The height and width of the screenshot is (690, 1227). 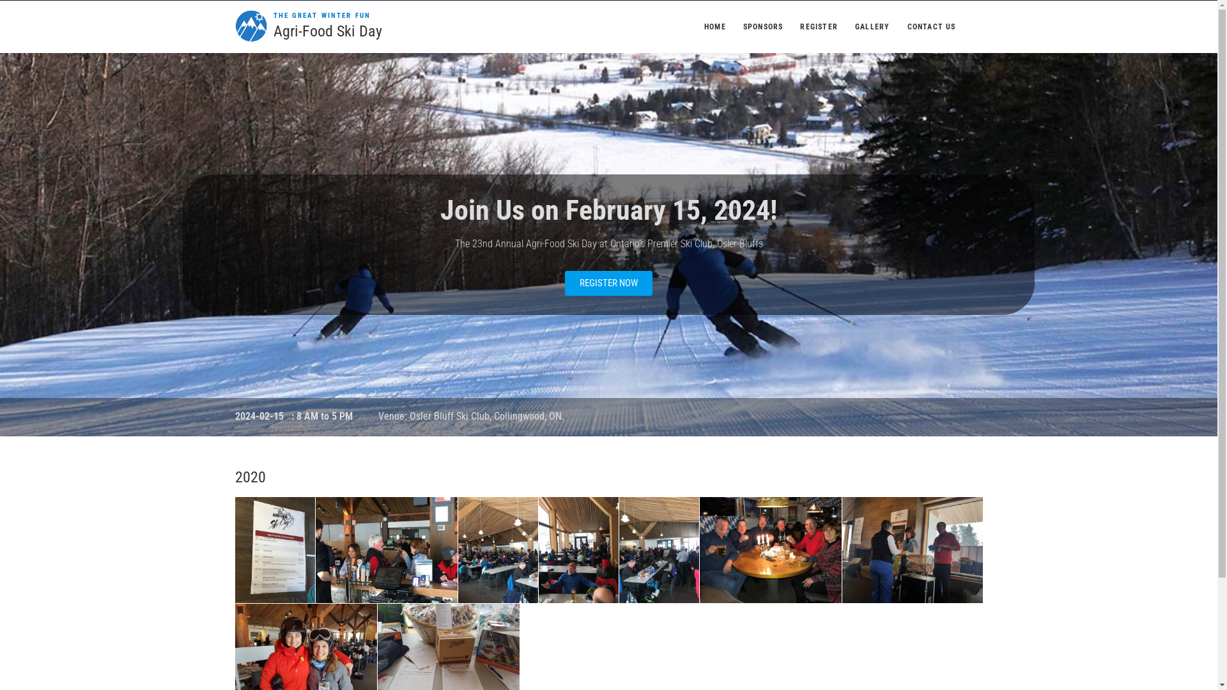 What do you see at coordinates (872, 27) in the screenshot?
I see `GALLERY` at bounding box center [872, 27].